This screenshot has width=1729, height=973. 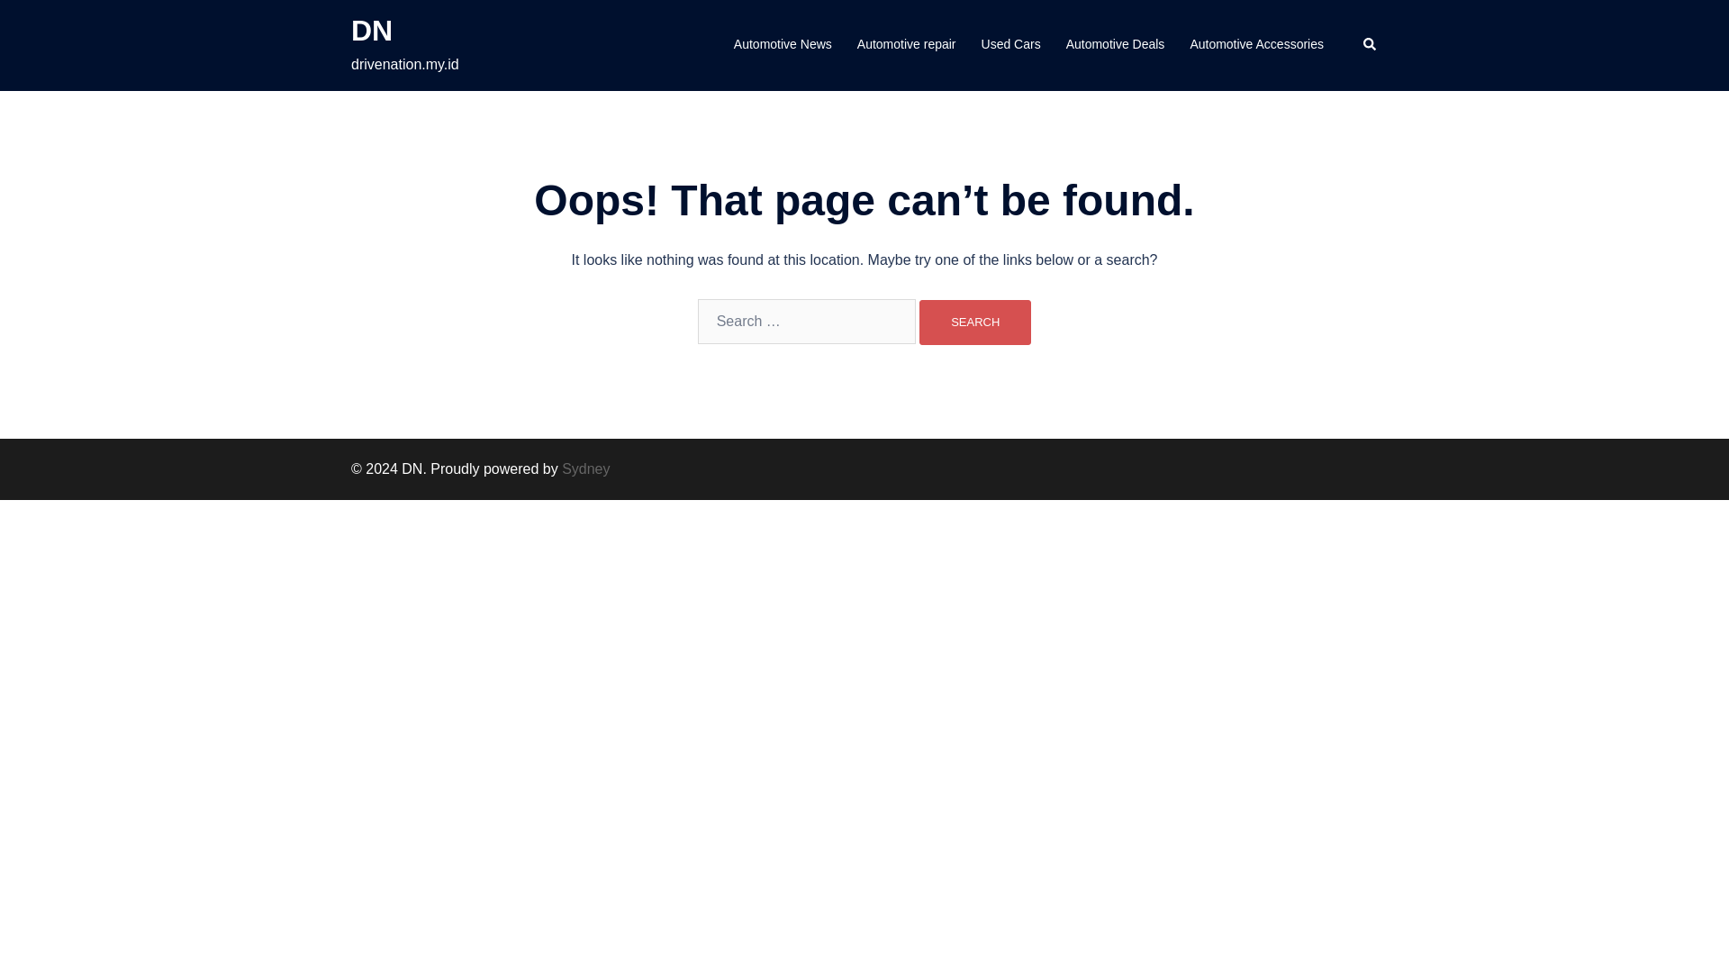 I want to click on Automotive repair, so click(x=906, y=44).